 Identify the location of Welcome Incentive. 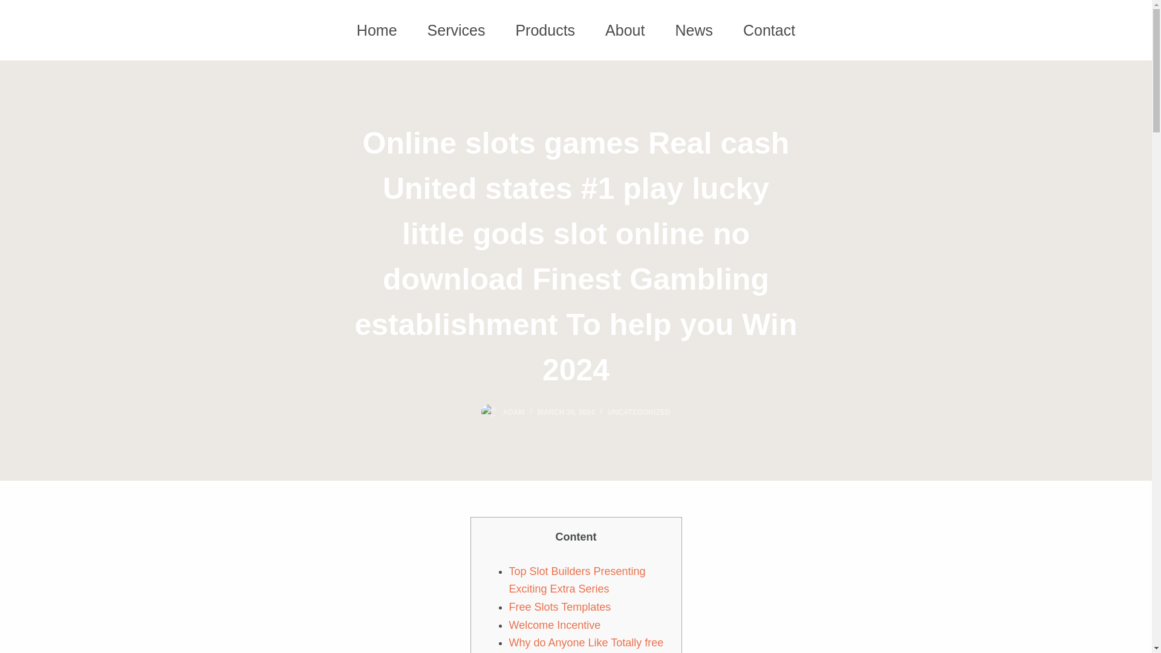
(555, 625).